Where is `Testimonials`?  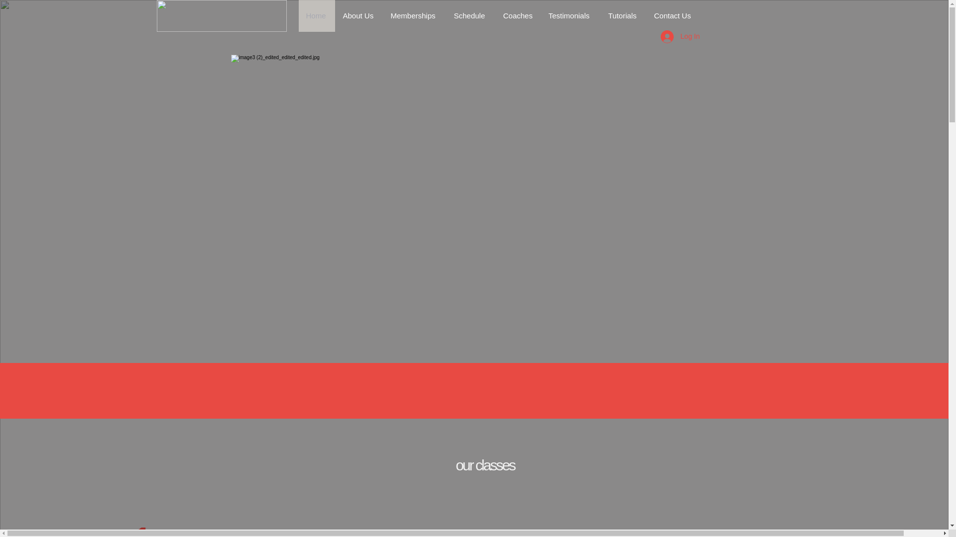 Testimonials is located at coordinates (571, 16).